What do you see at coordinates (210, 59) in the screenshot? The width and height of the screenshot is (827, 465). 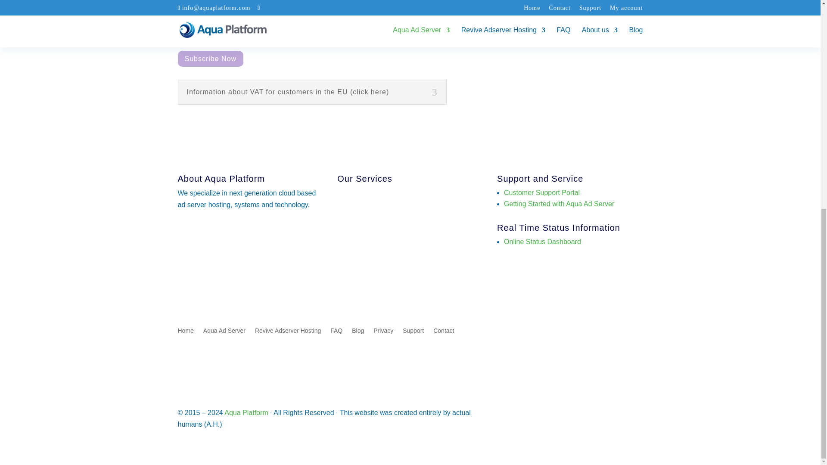 I see `Subscribe Now` at bounding box center [210, 59].